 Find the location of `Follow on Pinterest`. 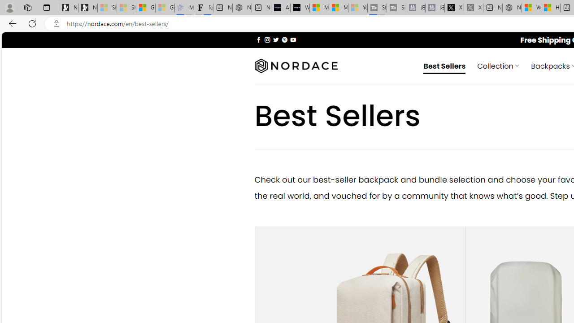

Follow on Pinterest is located at coordinates (284, 39).